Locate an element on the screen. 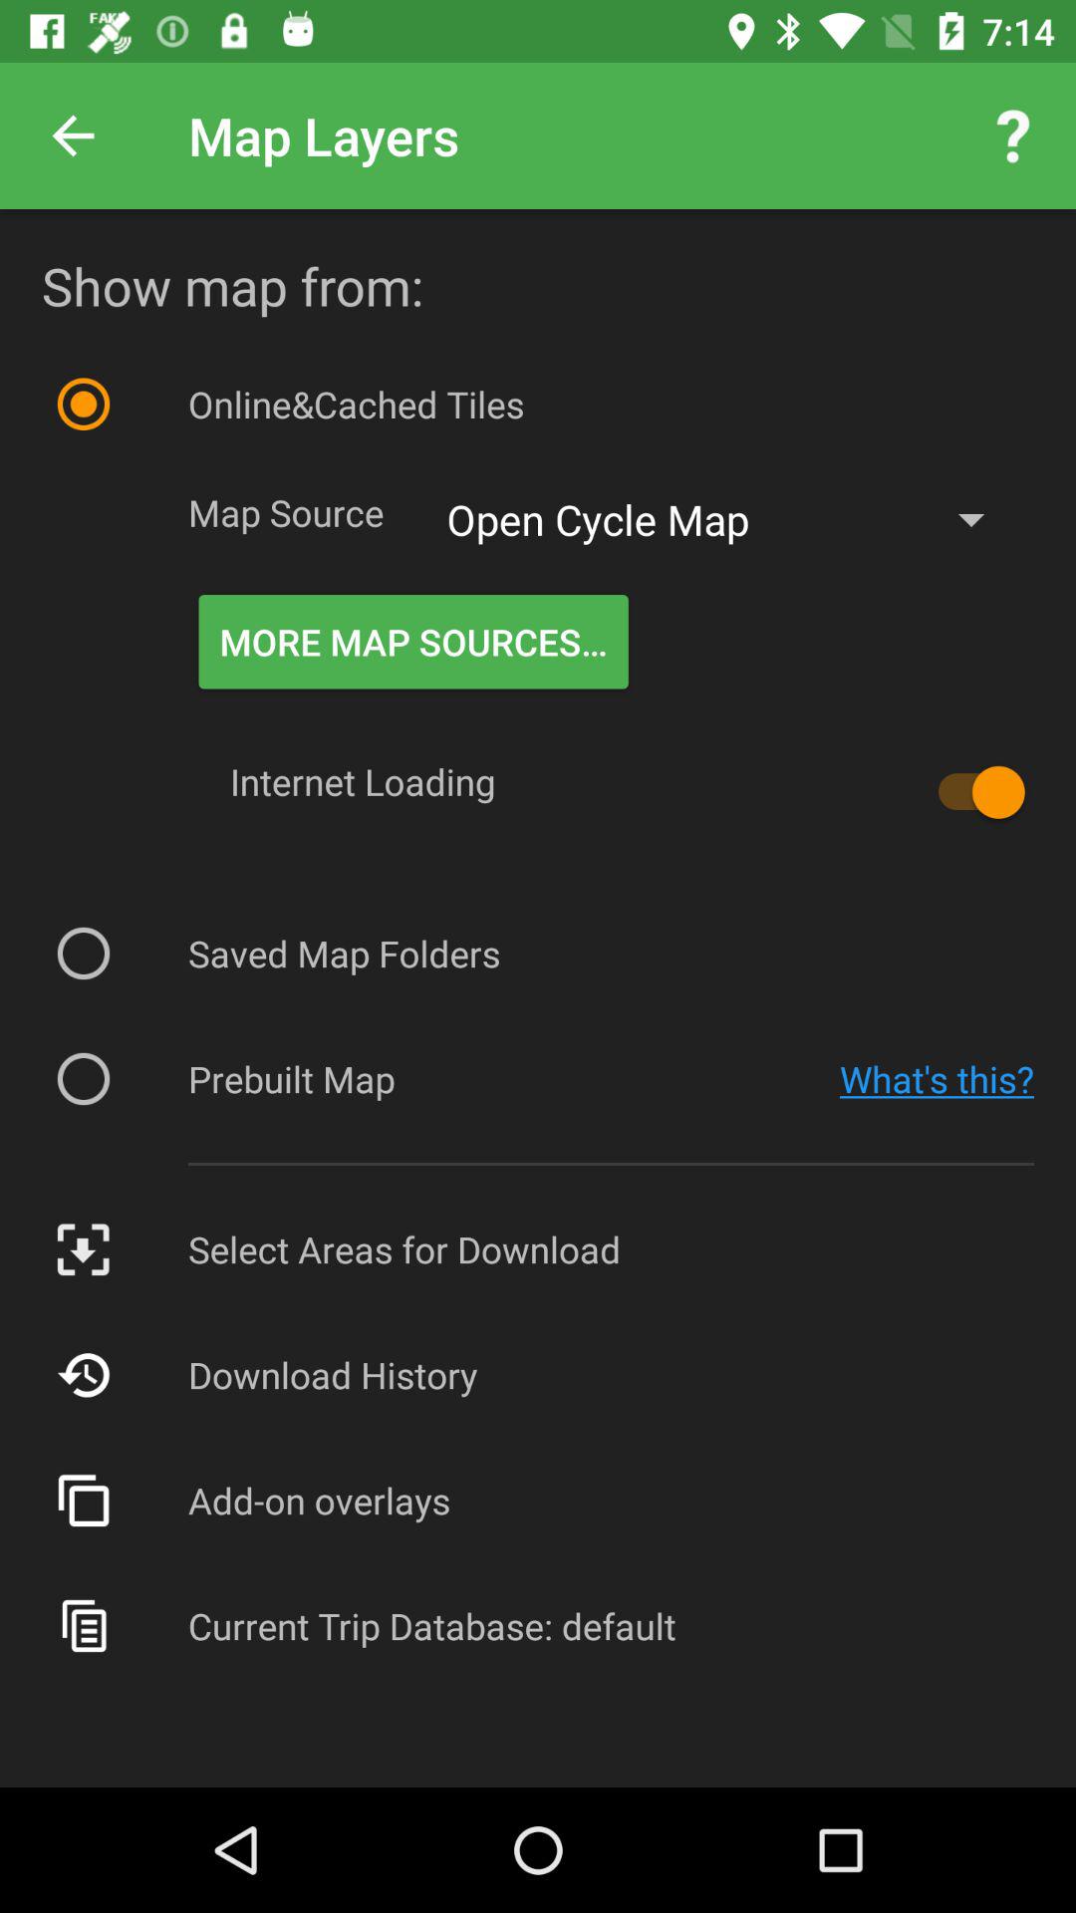 The width and height of the screenshot is (1076, 1913). toggle on or off is located at coordinates (972, 792).